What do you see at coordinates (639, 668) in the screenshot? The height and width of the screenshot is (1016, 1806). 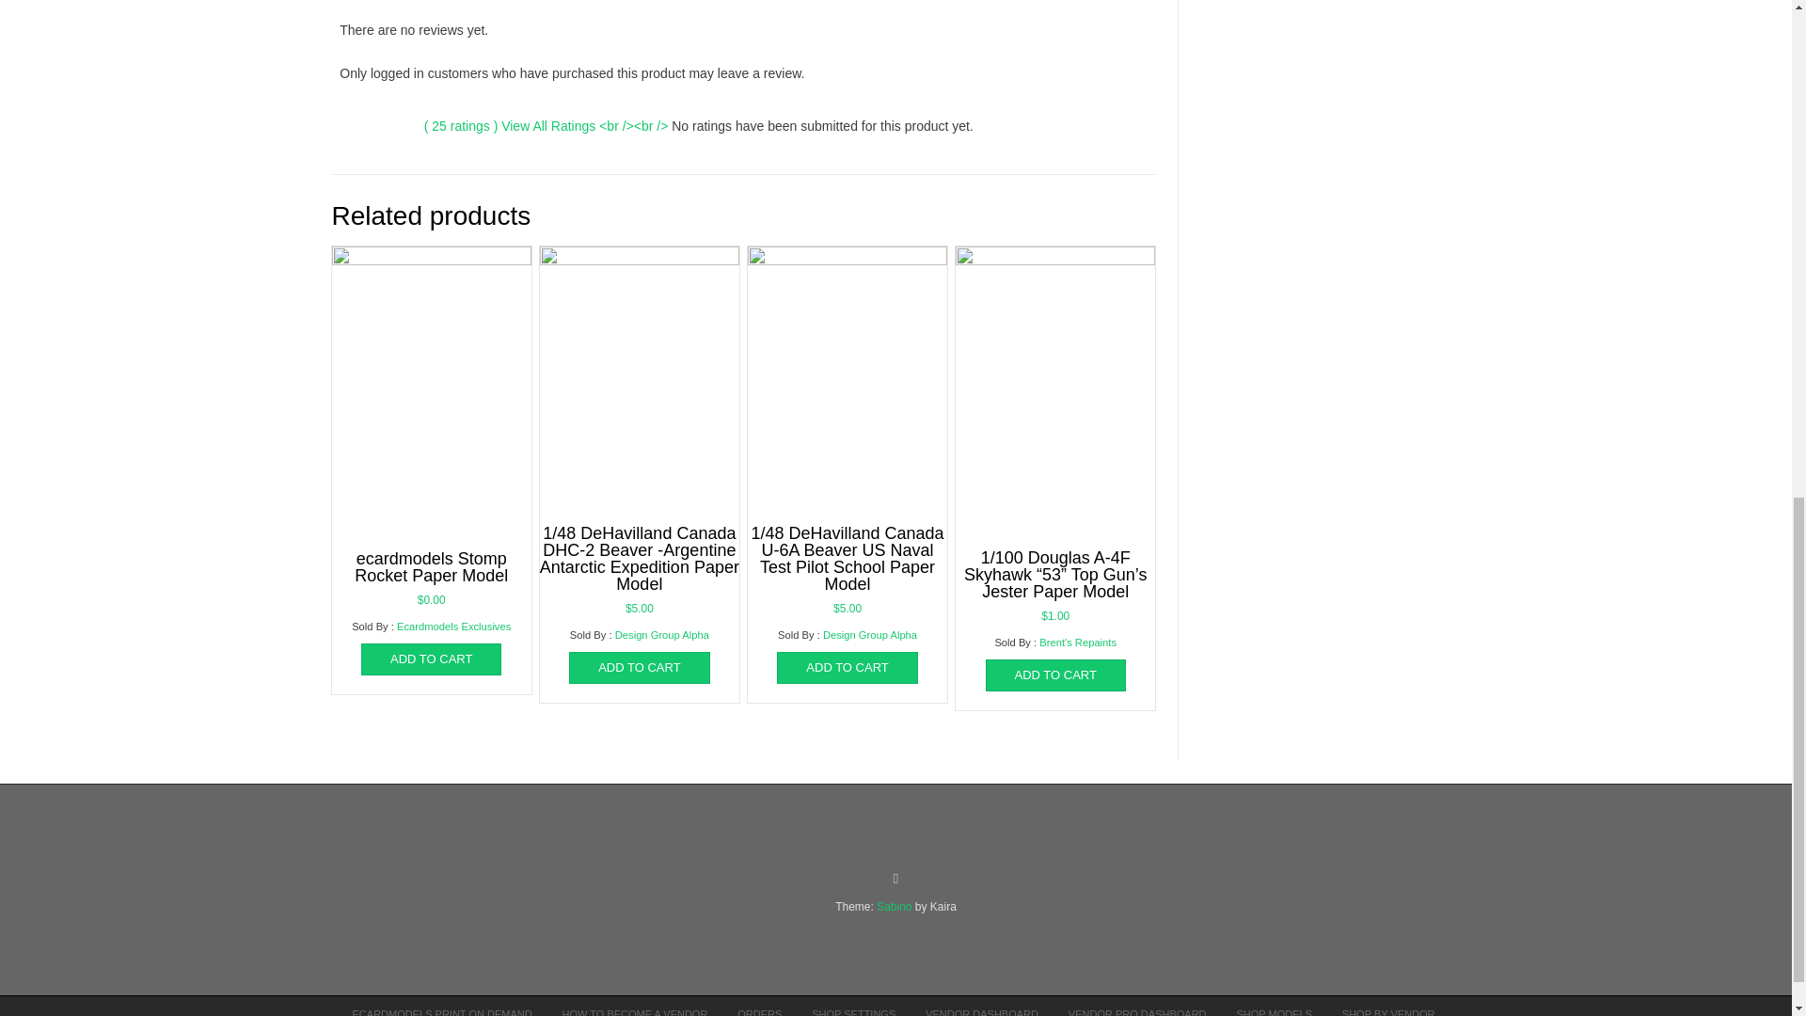 I see `ADD TO CART` at bounding box center [639, 668].